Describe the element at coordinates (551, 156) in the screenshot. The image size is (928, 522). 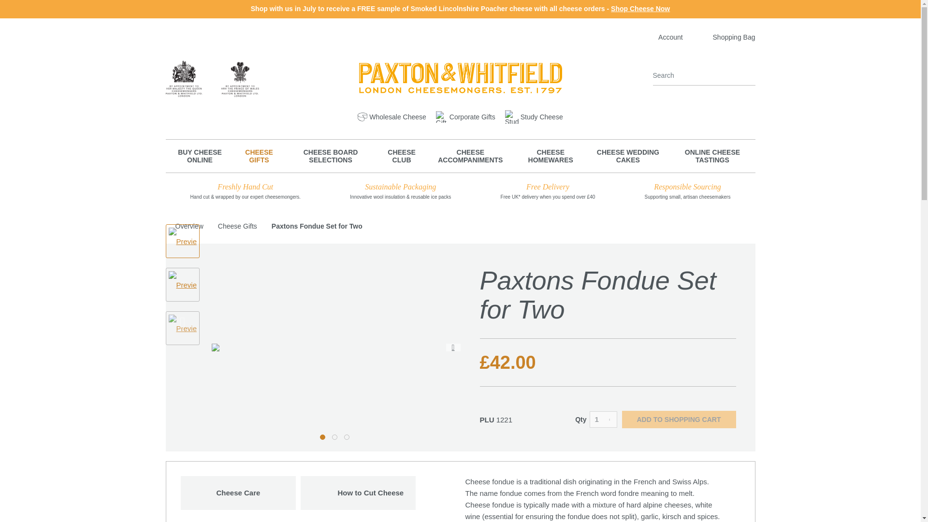
I see `Cheese Homewares` at that location.